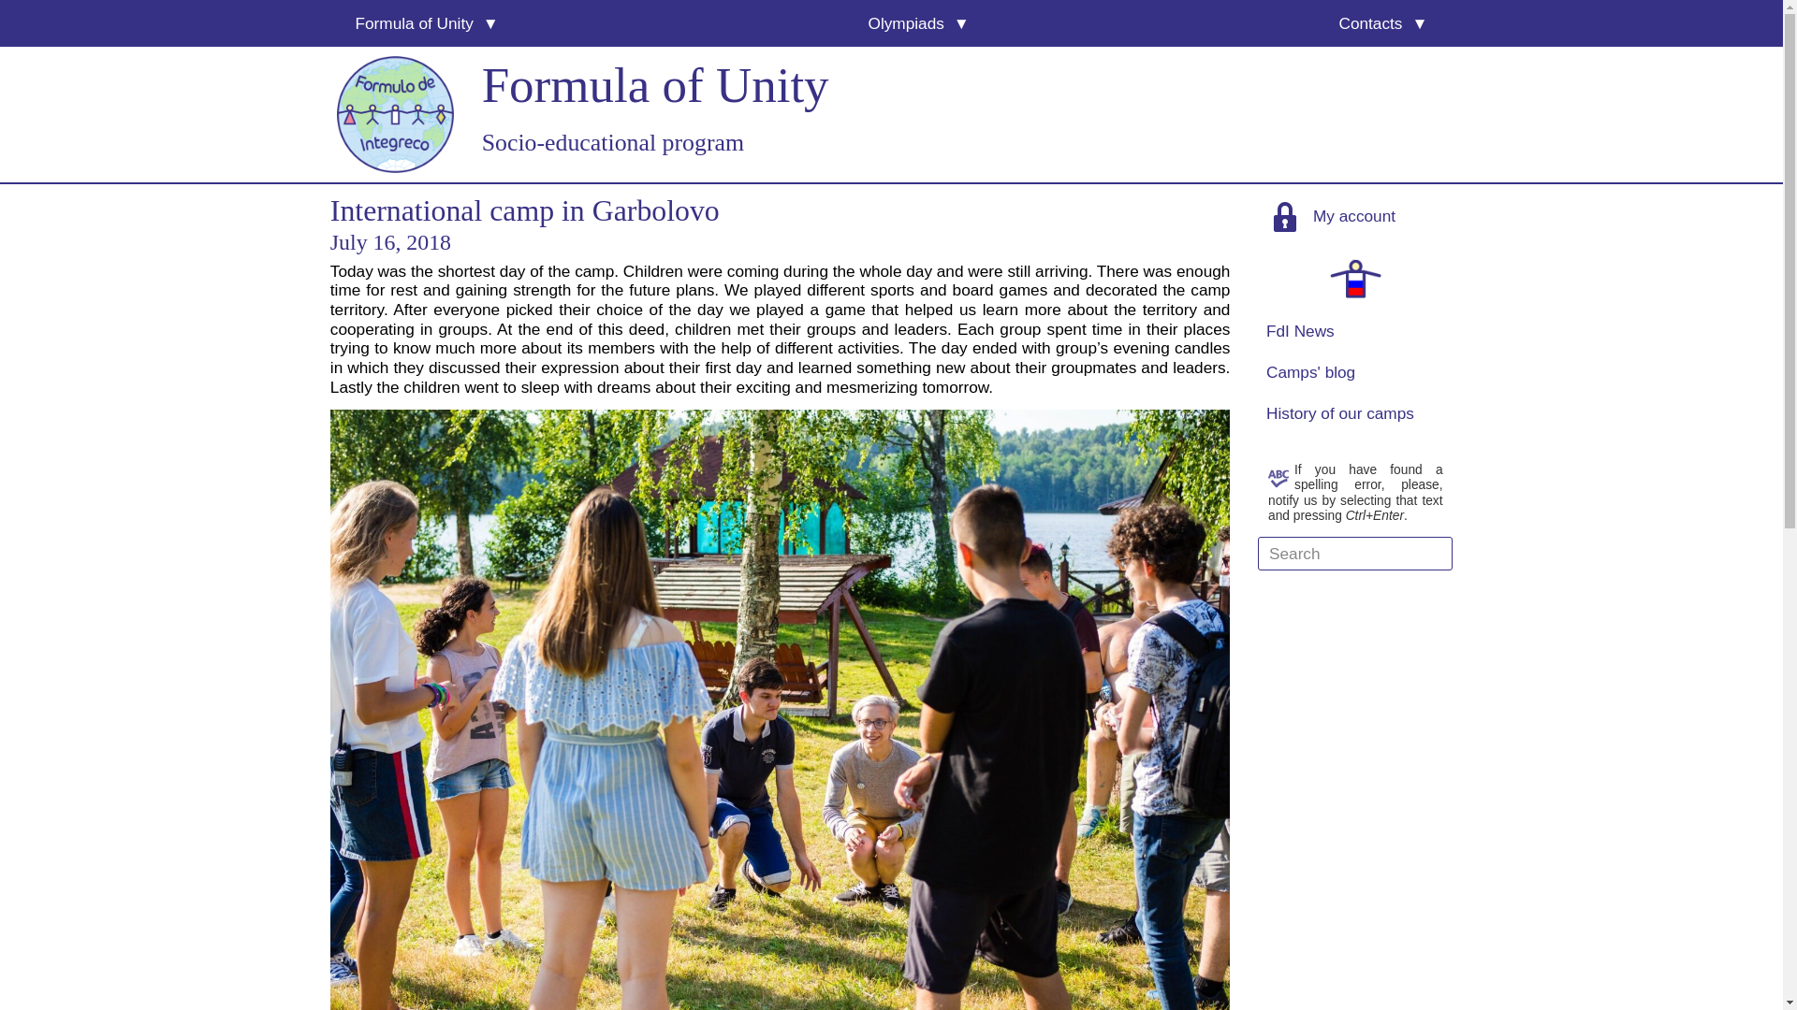  Describe the element at coordinates (1355, 413) in the screenshot. I see `History of our camps` at that location.